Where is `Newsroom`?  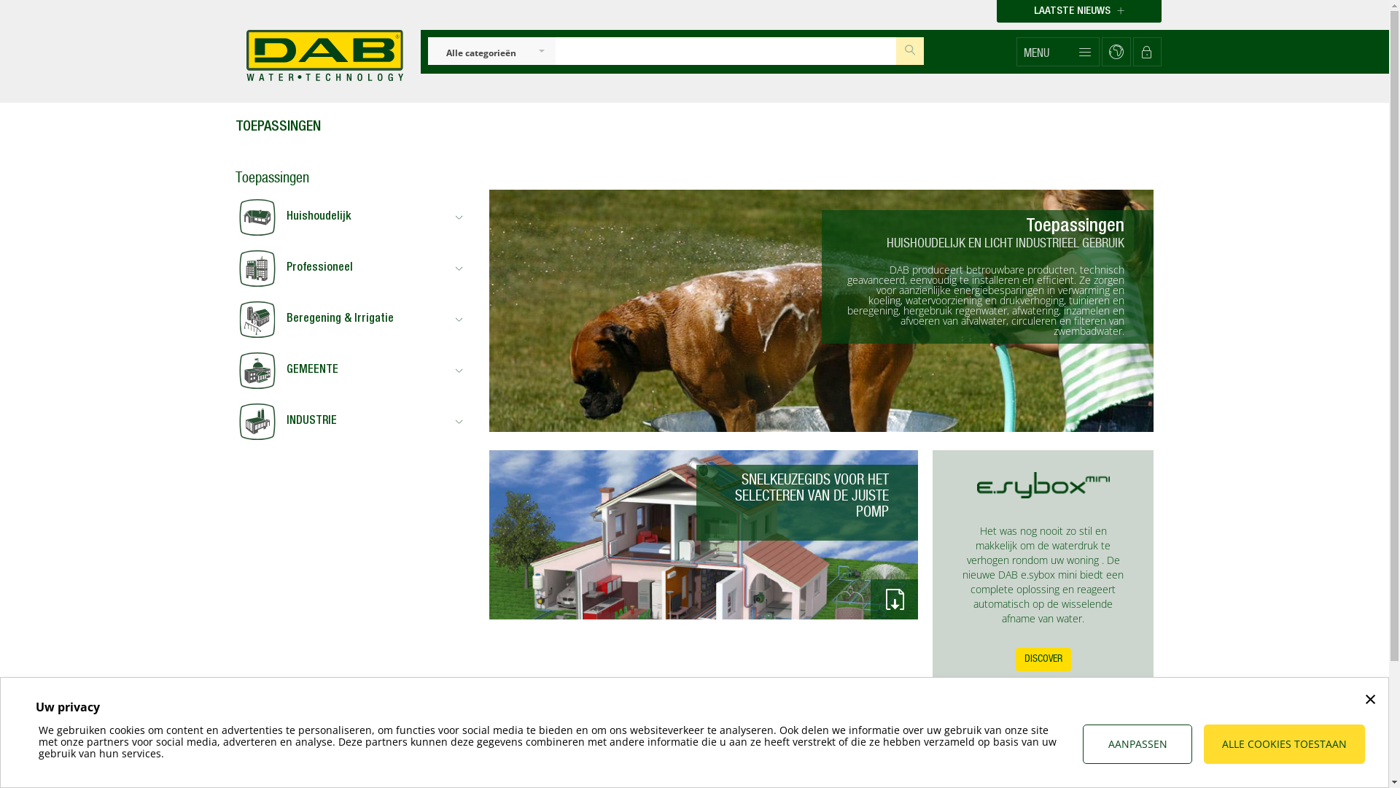 Newsroom is located at coordinates (824, 776).